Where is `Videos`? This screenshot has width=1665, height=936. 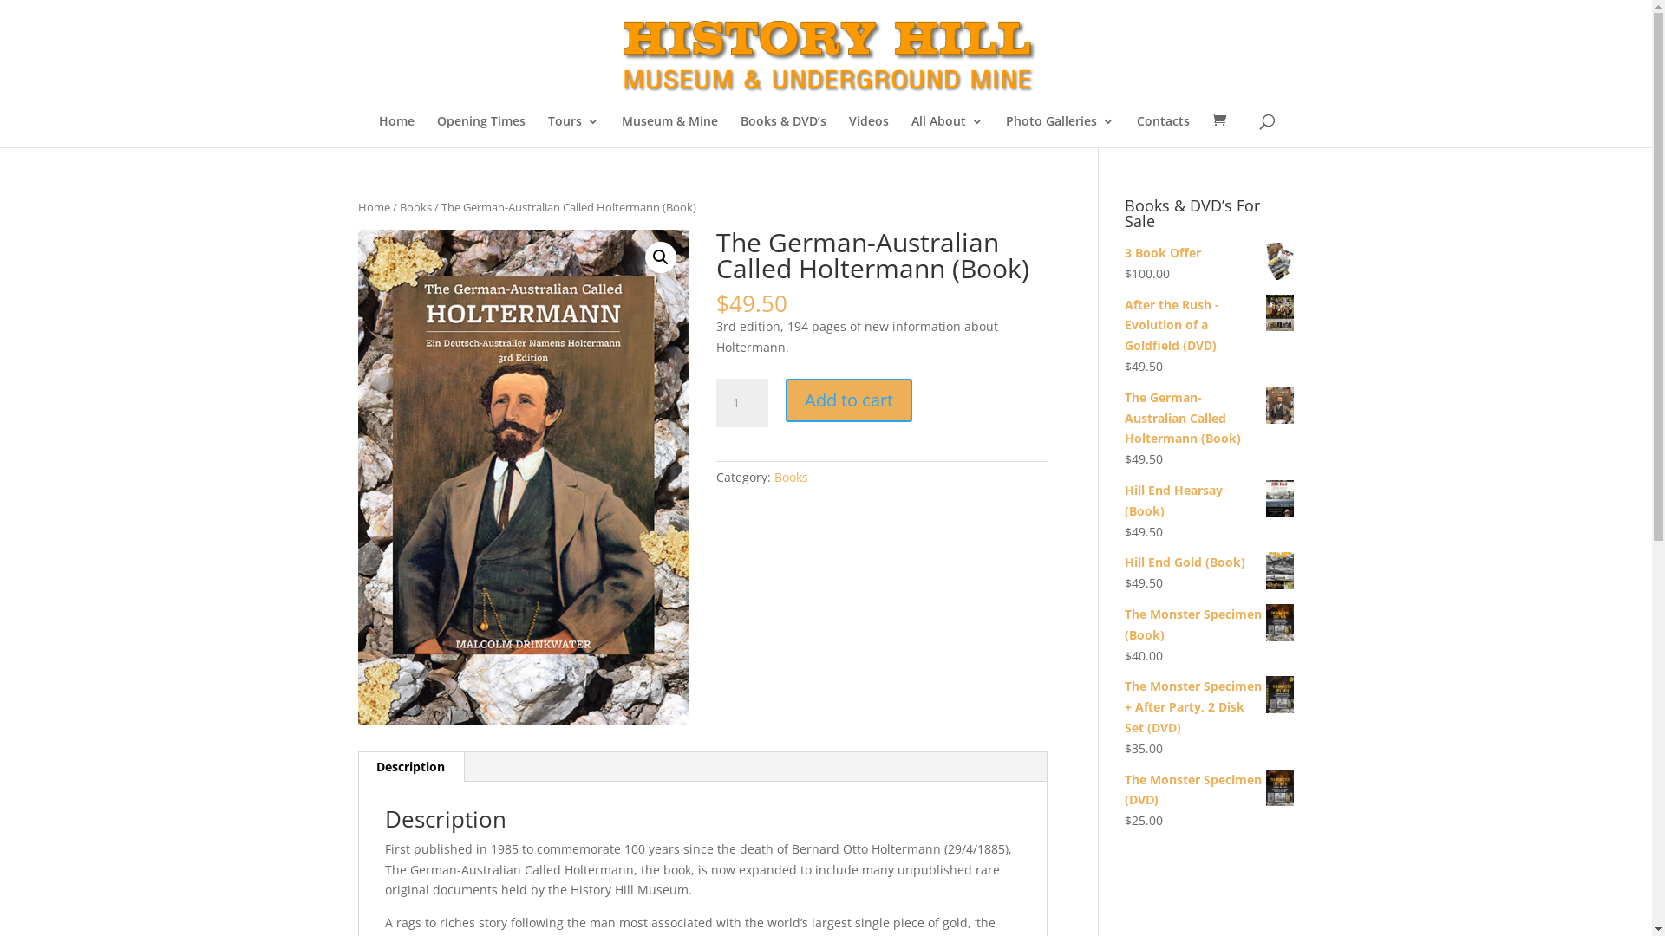
Videos is located at coordinates (869, 132).